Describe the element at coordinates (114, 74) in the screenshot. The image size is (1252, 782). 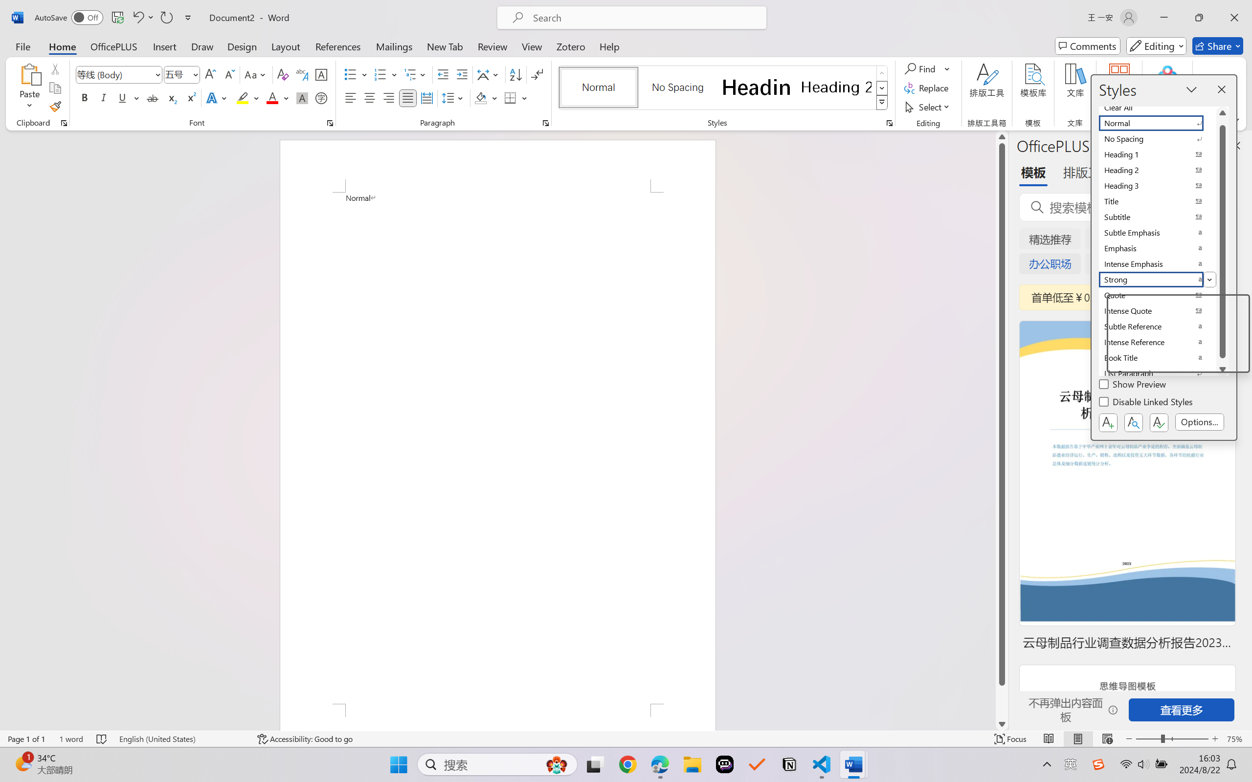
I see `Font` at that location.